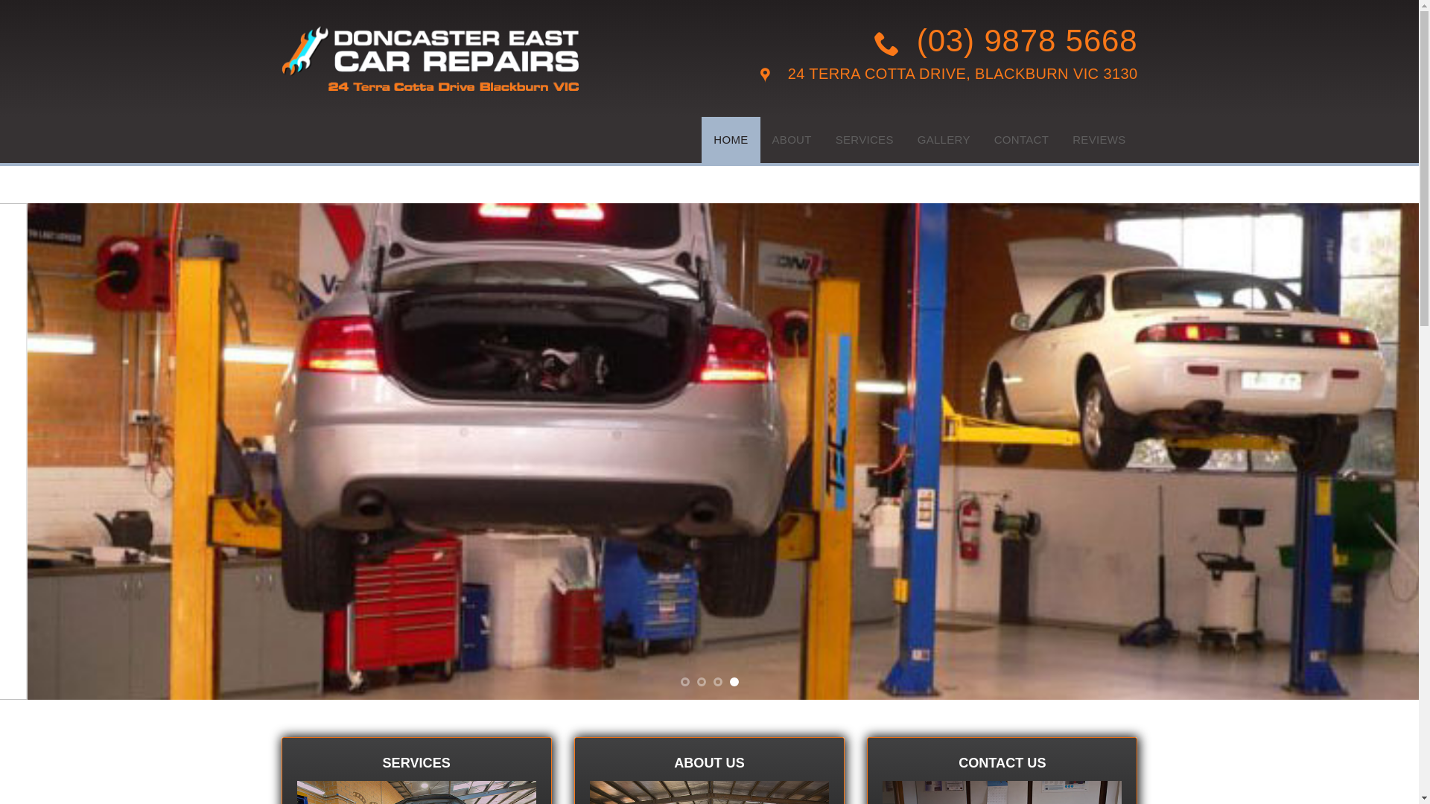 The image size is (1430, 804). I want to click on (03) 9878 5668, so click(949, 42).